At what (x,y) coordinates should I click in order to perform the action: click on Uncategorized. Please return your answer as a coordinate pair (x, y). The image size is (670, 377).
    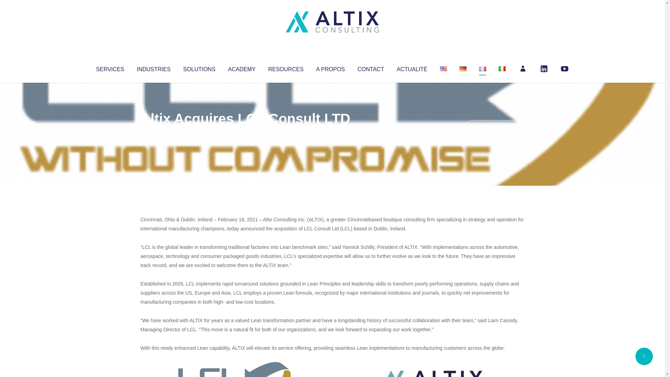
    Looking at the image, I should click on (244, 133).